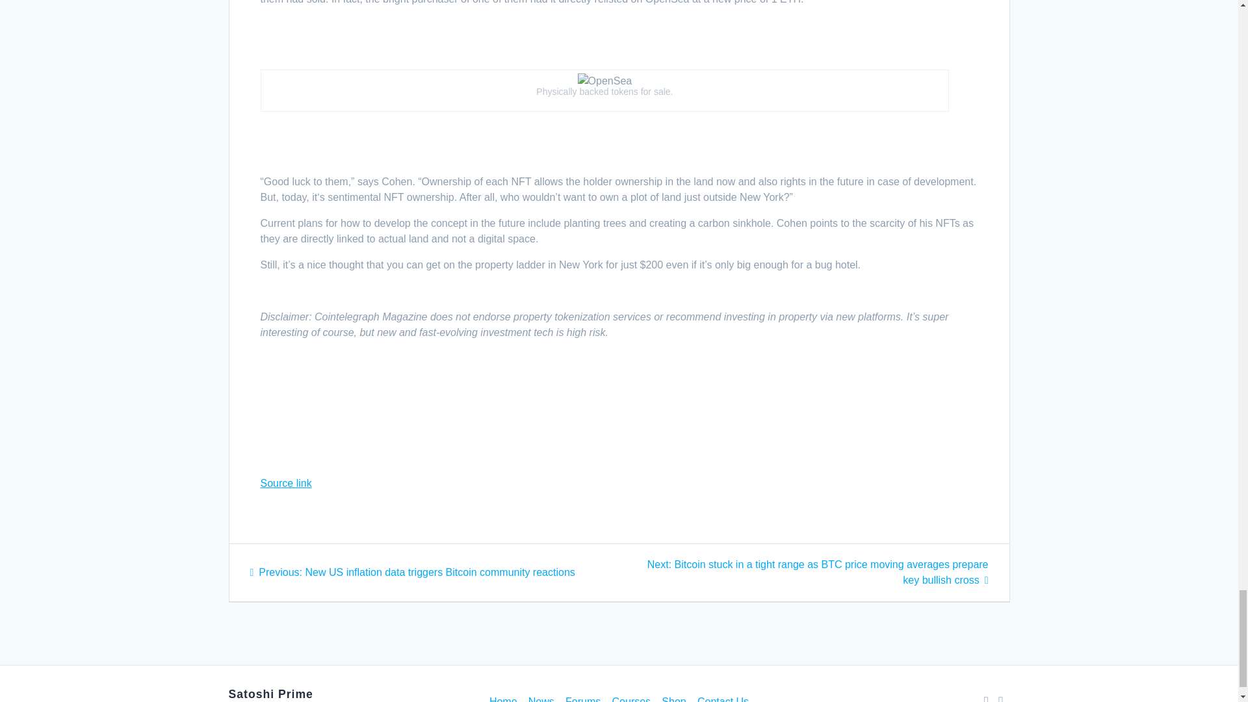  I want to click on Home, so click(503, 697).